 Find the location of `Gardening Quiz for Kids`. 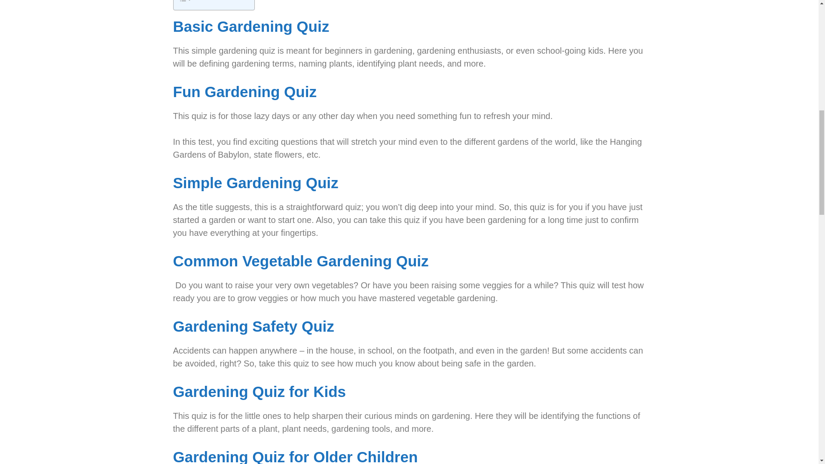

Gardening Quiz for Kids is located at coordinates (259, 391).